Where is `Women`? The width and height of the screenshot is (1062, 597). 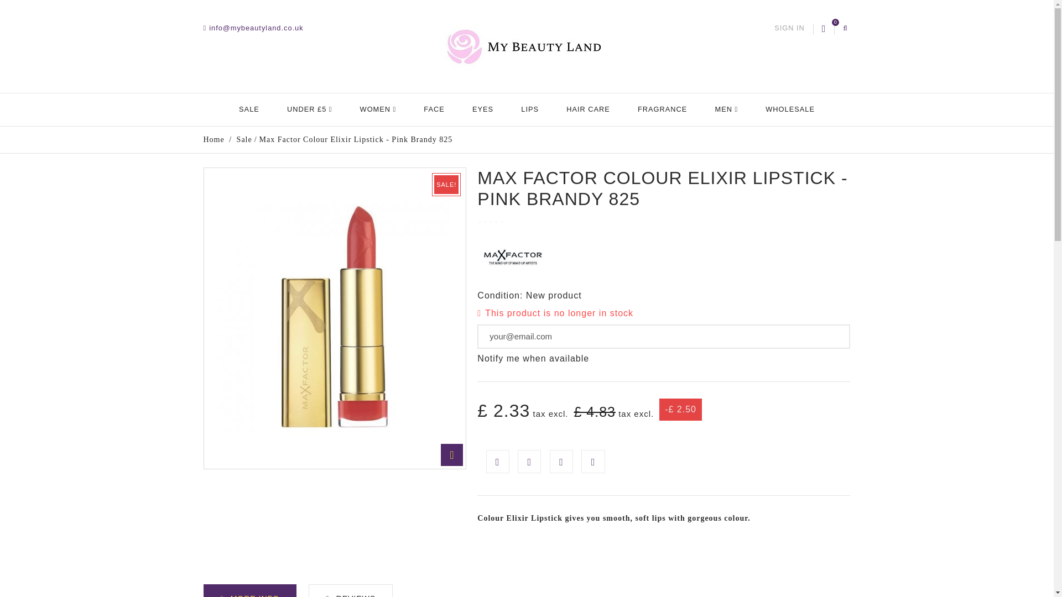
Women is located at coordinates (378, 109).